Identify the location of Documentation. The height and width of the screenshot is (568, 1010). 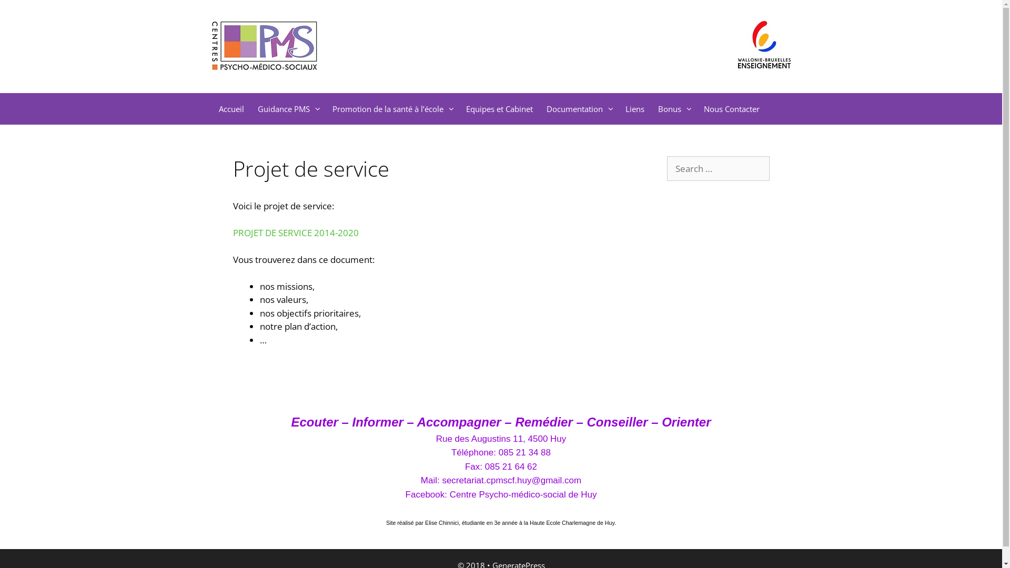
(579, 108).